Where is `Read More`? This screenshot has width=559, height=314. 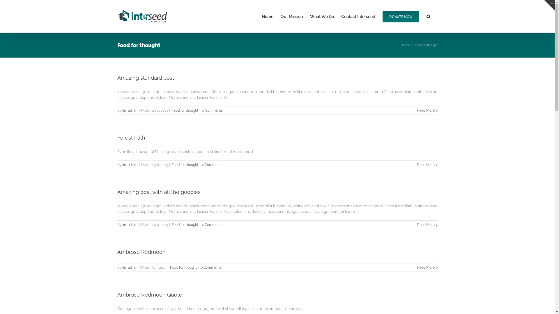 Read More is located at coordinates (426, 110).